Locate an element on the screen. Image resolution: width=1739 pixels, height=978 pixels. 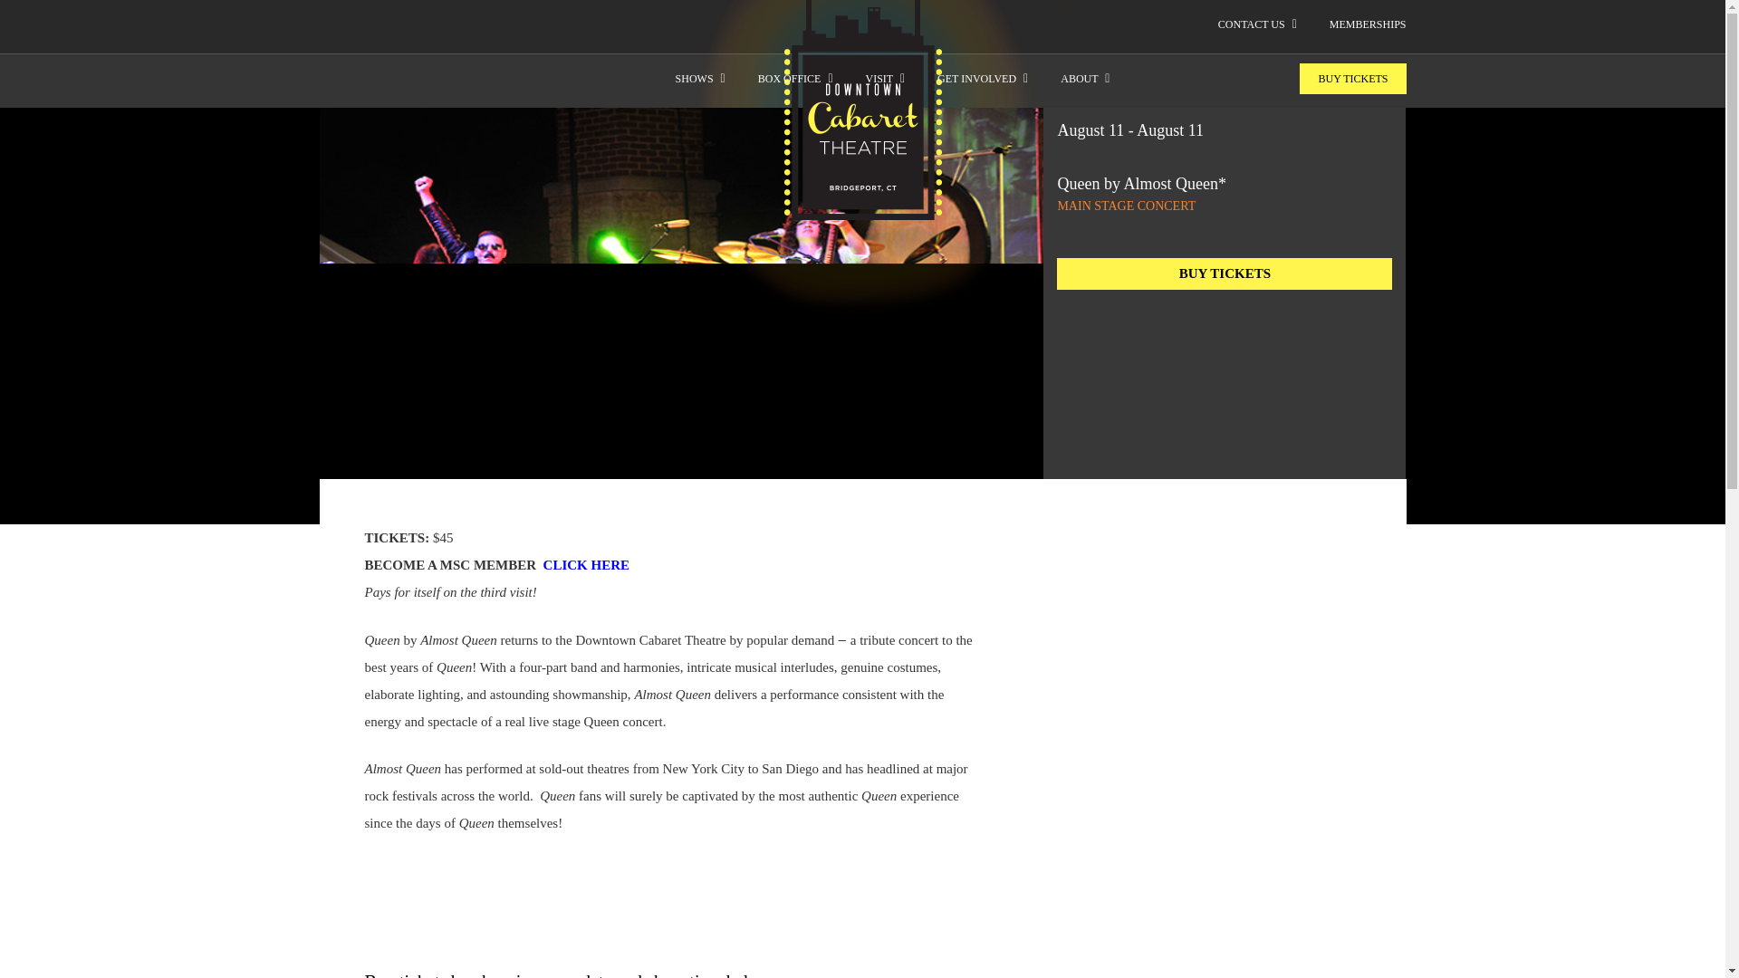
CONTACT US is located at coordinates (1252, 24).